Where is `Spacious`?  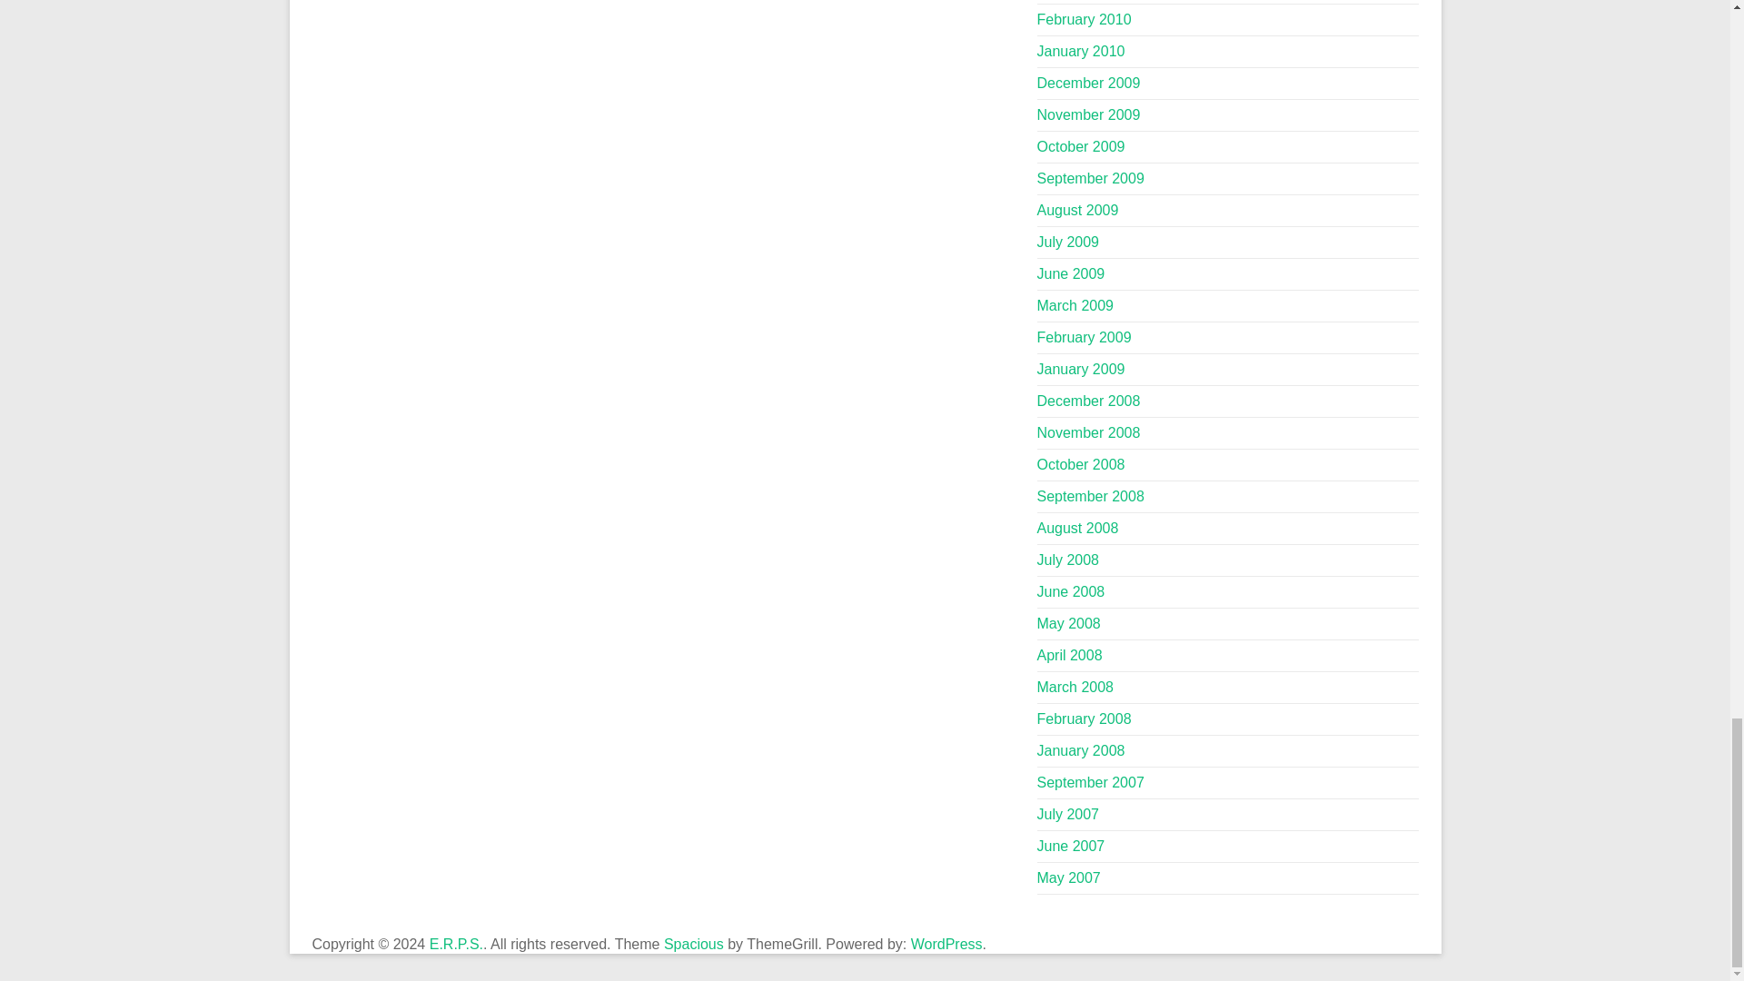
Spacious is located at coordinates (694, 944).